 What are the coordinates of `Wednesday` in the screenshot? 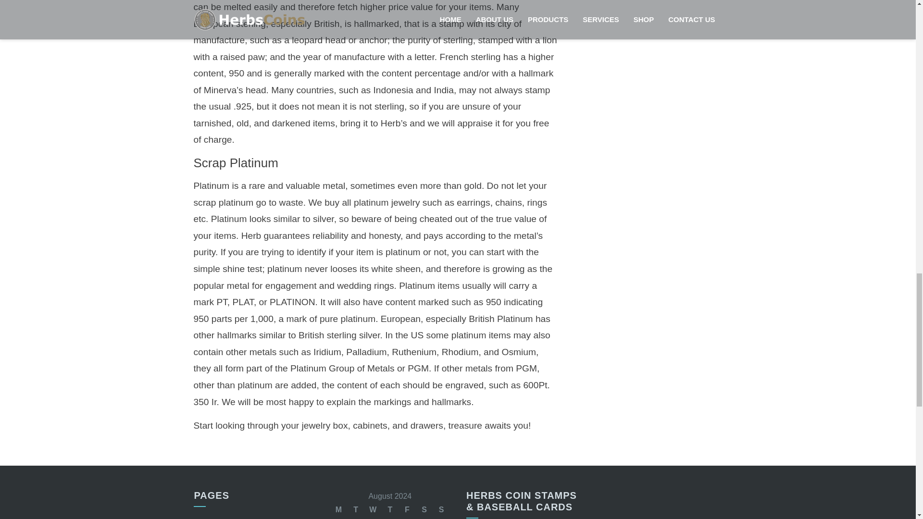 It's located at (373, 509).